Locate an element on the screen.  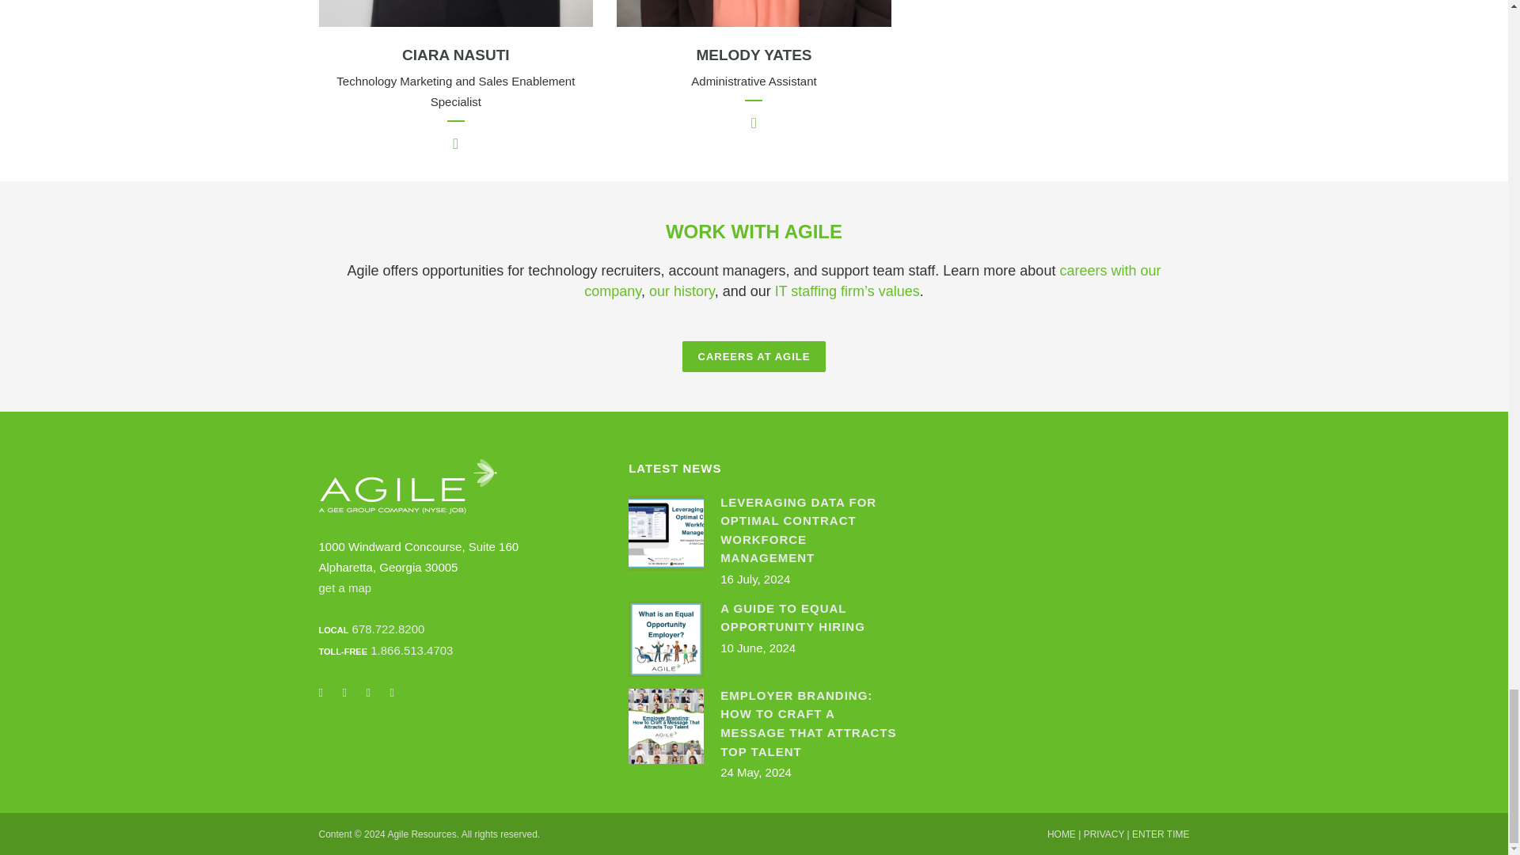
LinkedIn is located at coordinates (329, 698).